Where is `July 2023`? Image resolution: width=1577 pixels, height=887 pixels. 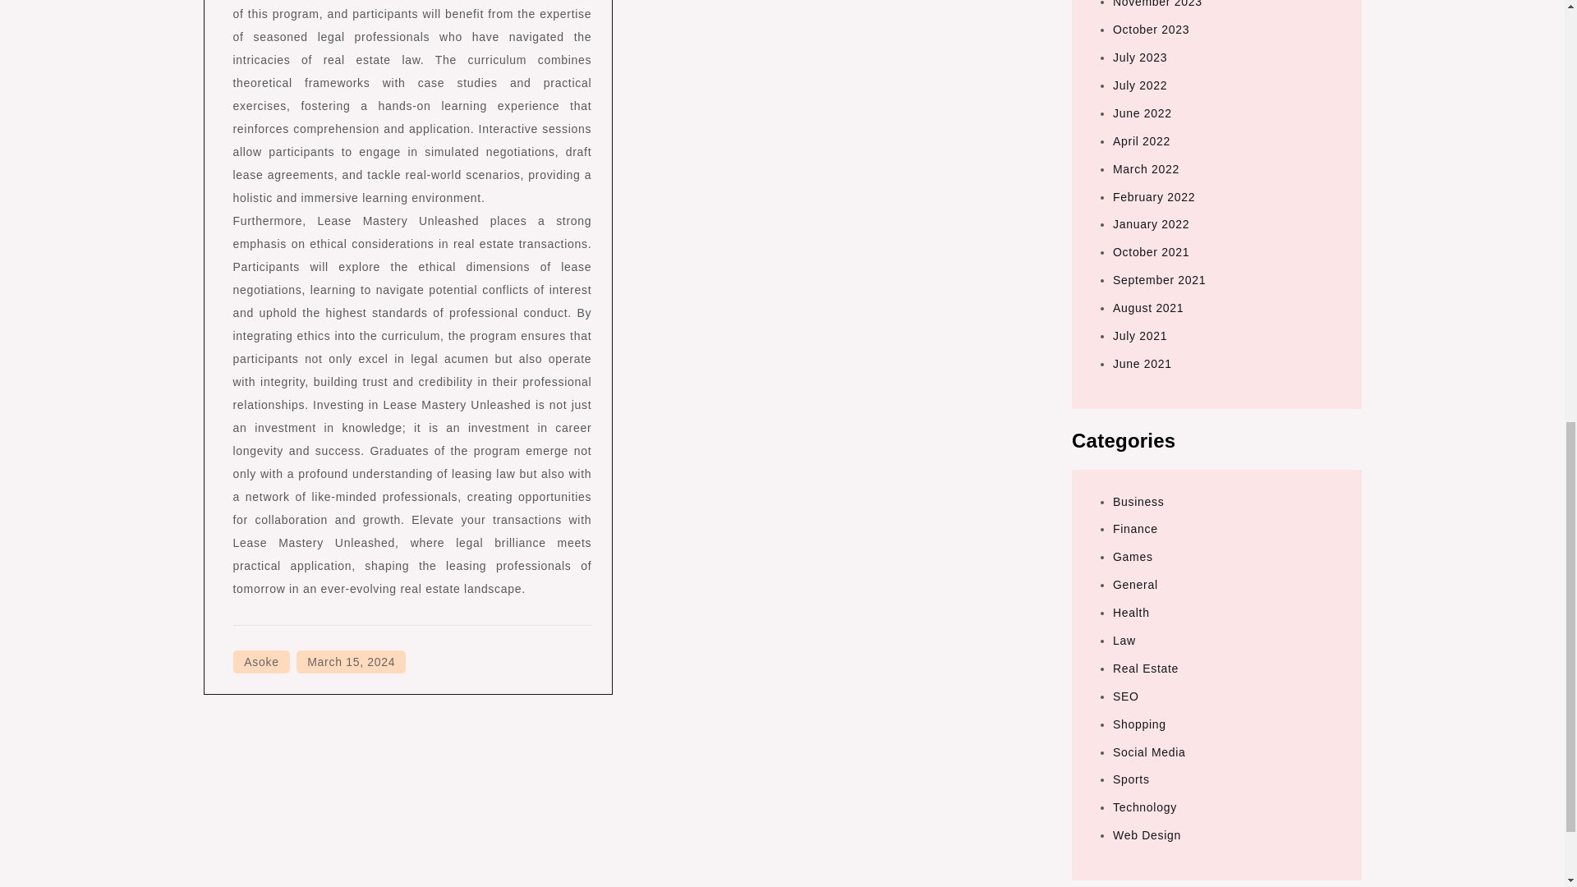 July 2023 is located at coordinates (1140, 57).